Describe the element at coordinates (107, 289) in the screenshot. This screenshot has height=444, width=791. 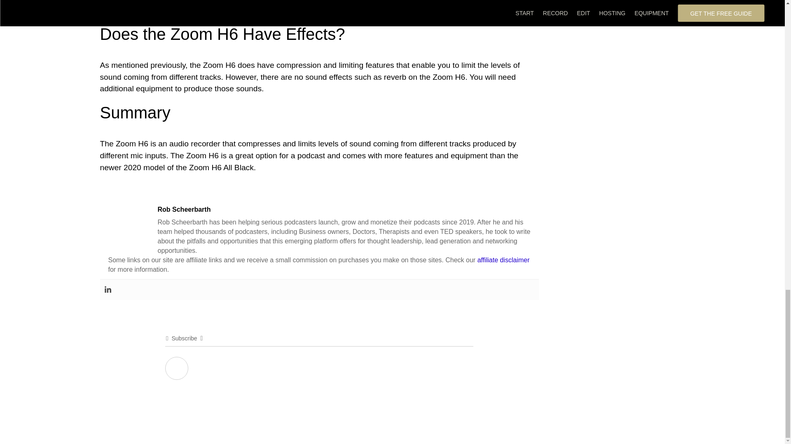
I see `Linkedin` at that location.